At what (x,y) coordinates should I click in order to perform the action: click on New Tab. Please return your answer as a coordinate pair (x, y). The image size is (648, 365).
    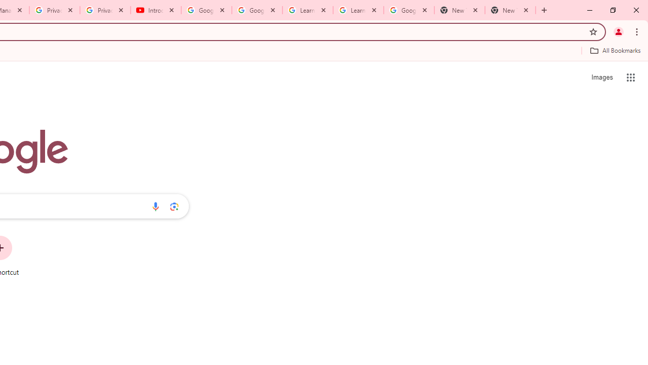
    Looking at the image, I should click on (459, 10).